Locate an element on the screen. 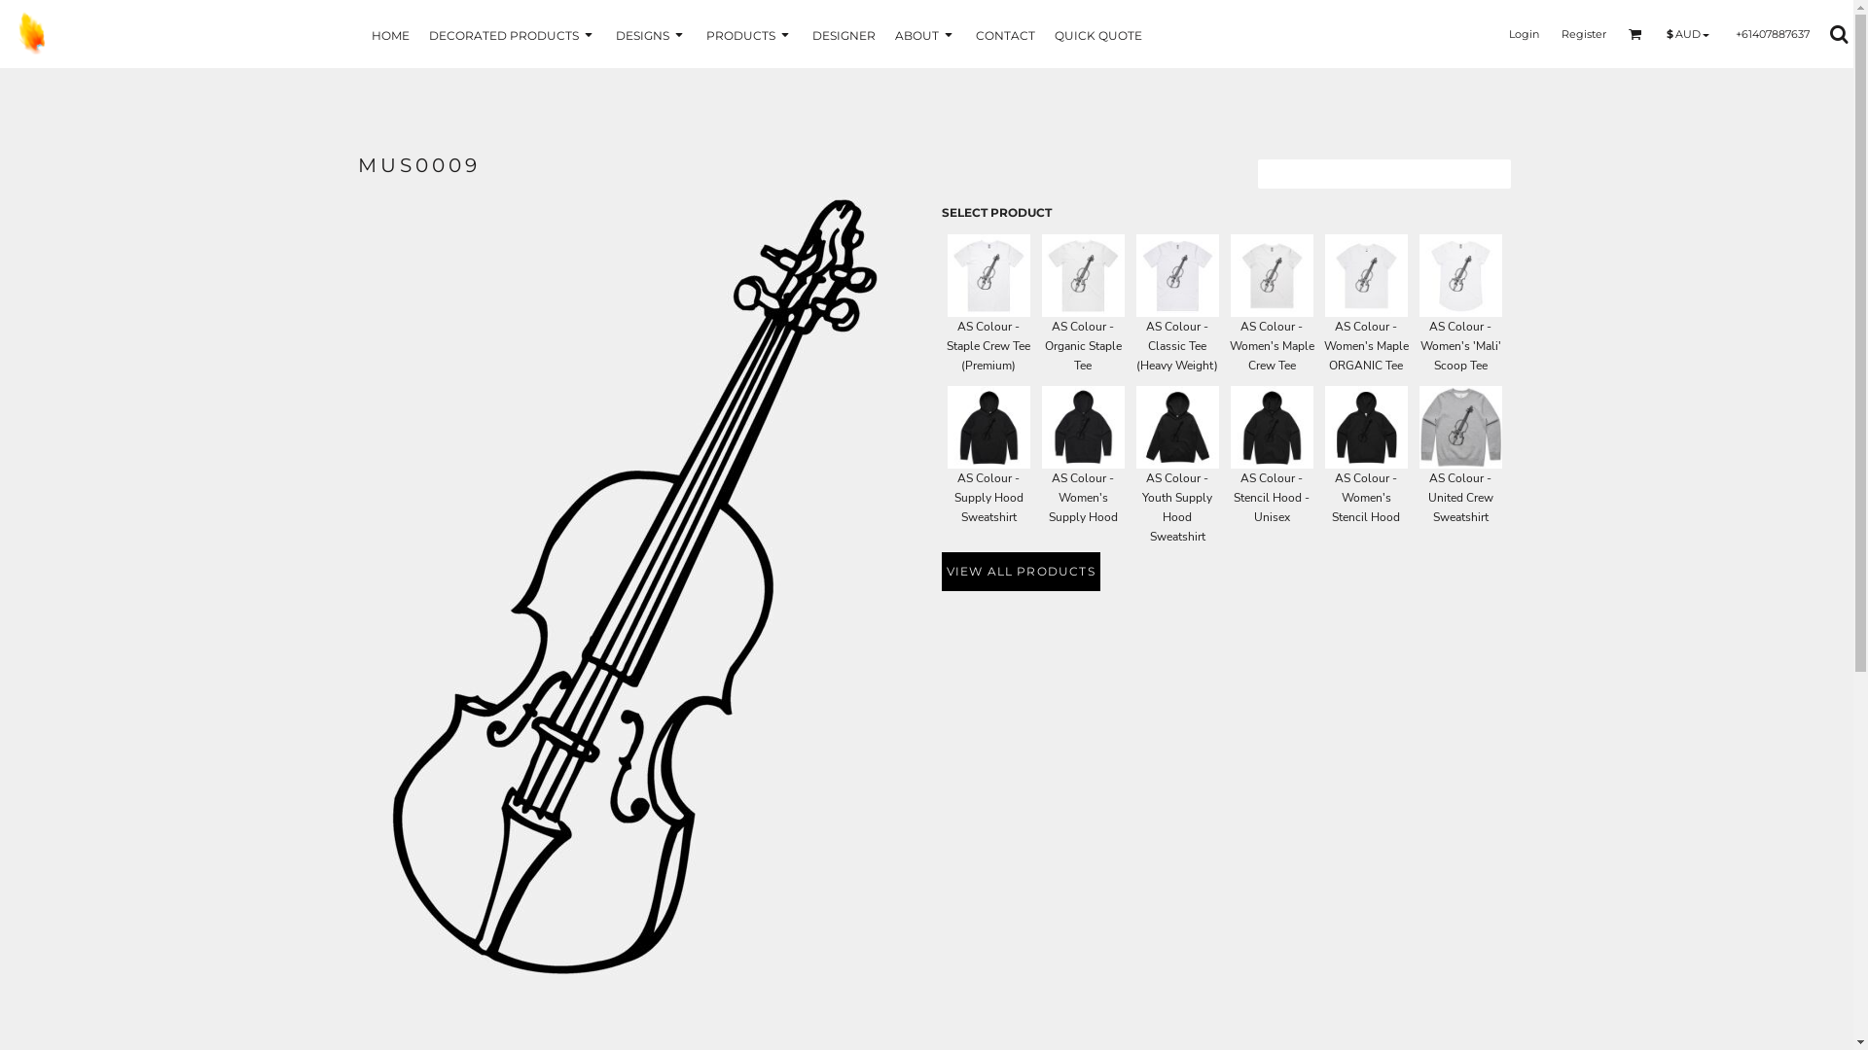  AS Colour - Staple Crew Tee (Premium) is located at coordinates (988, 346).